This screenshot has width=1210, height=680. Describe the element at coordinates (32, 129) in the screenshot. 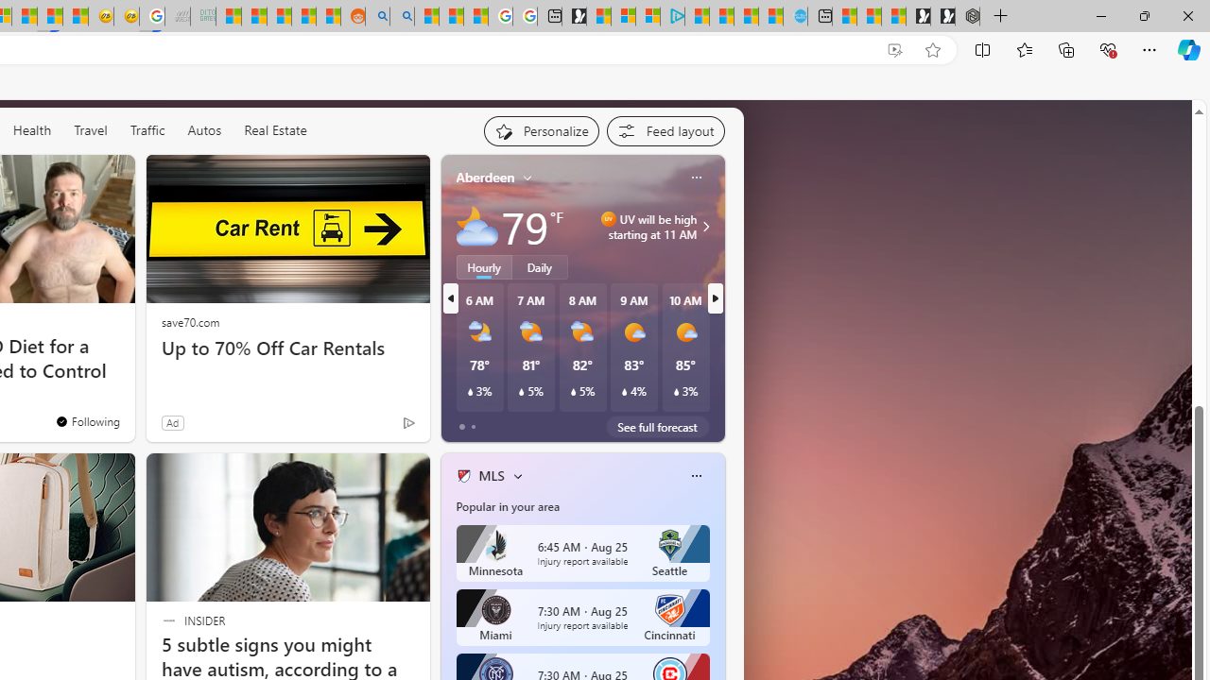

I see `Health` at that location.